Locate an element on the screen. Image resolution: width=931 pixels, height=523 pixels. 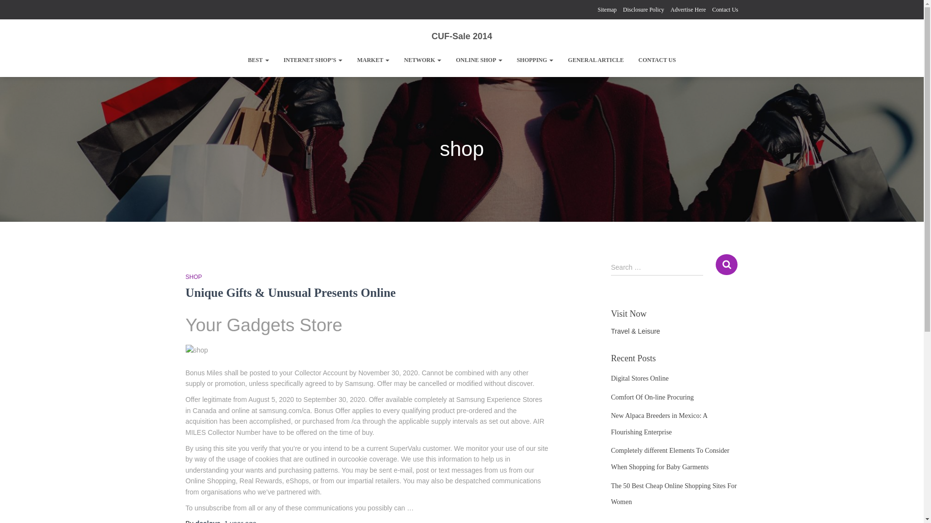
Advertise Here is located at coordinates (688, 10).